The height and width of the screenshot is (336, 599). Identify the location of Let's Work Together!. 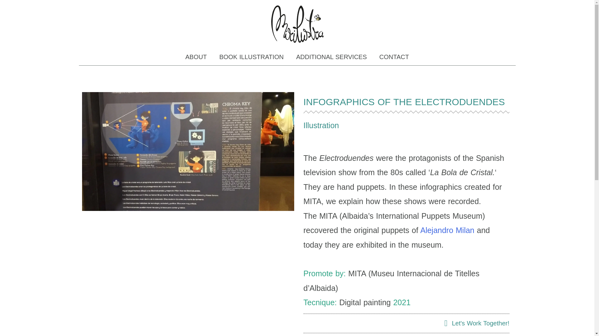
(473, 323).